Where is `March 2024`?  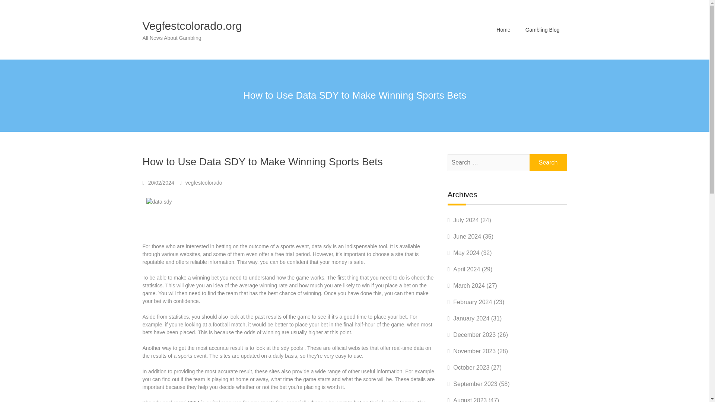
March 2024 is located at coordinates (469, 286).